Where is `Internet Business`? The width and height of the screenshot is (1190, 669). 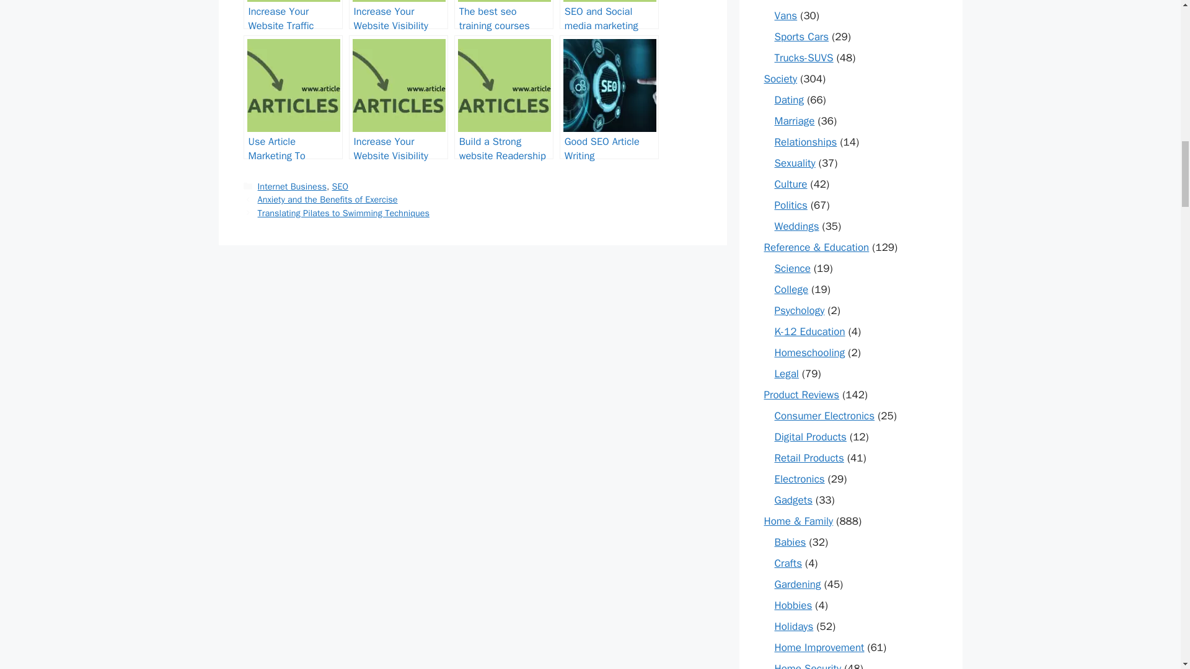 Internet Business is located at coordinates (292, 186).